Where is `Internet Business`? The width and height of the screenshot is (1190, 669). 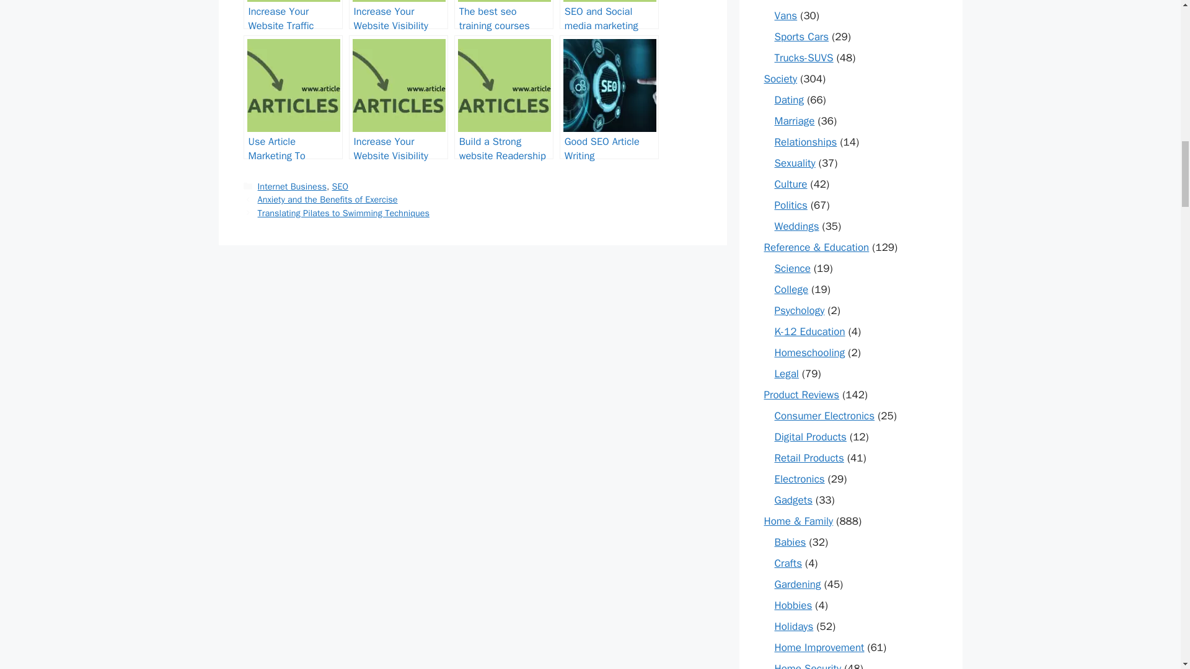 Internet Business is located at coordinates (292, 186).